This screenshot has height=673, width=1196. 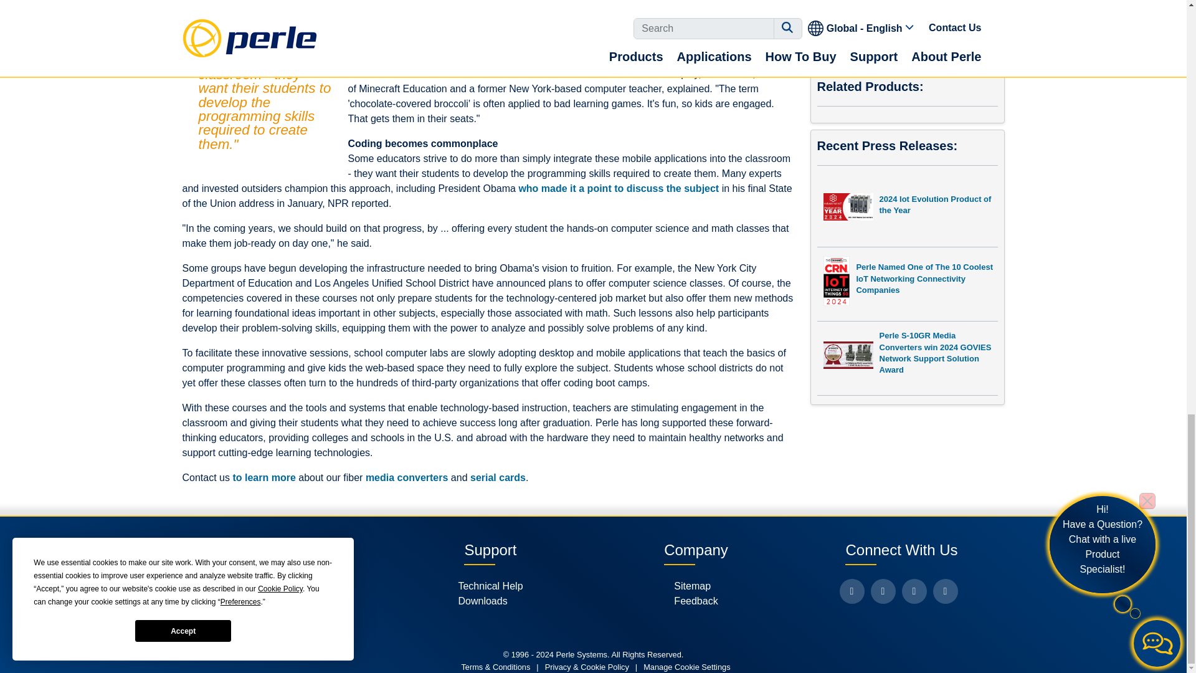 I want to click on Product Selector, so click(x=284, y=586).